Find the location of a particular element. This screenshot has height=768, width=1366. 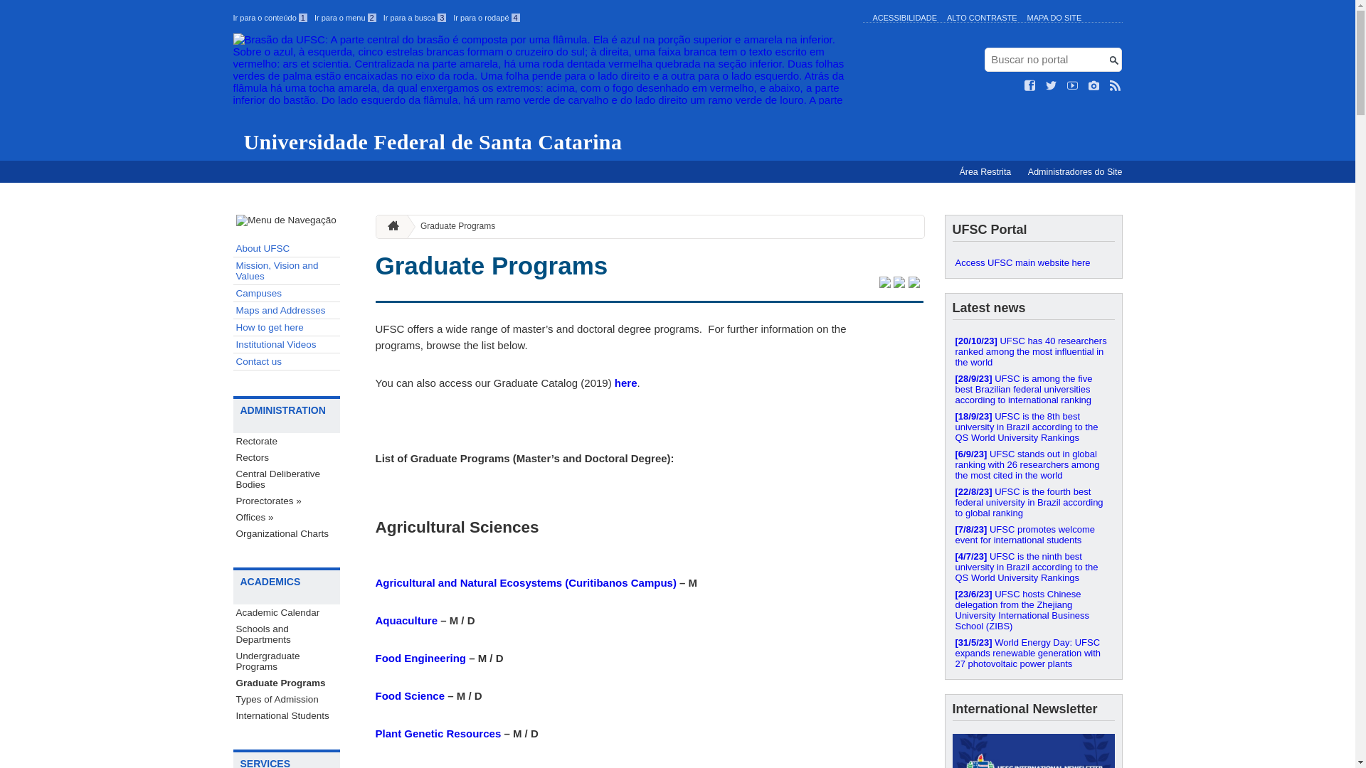

Organizational Charts is located at coordinates (287, 533).